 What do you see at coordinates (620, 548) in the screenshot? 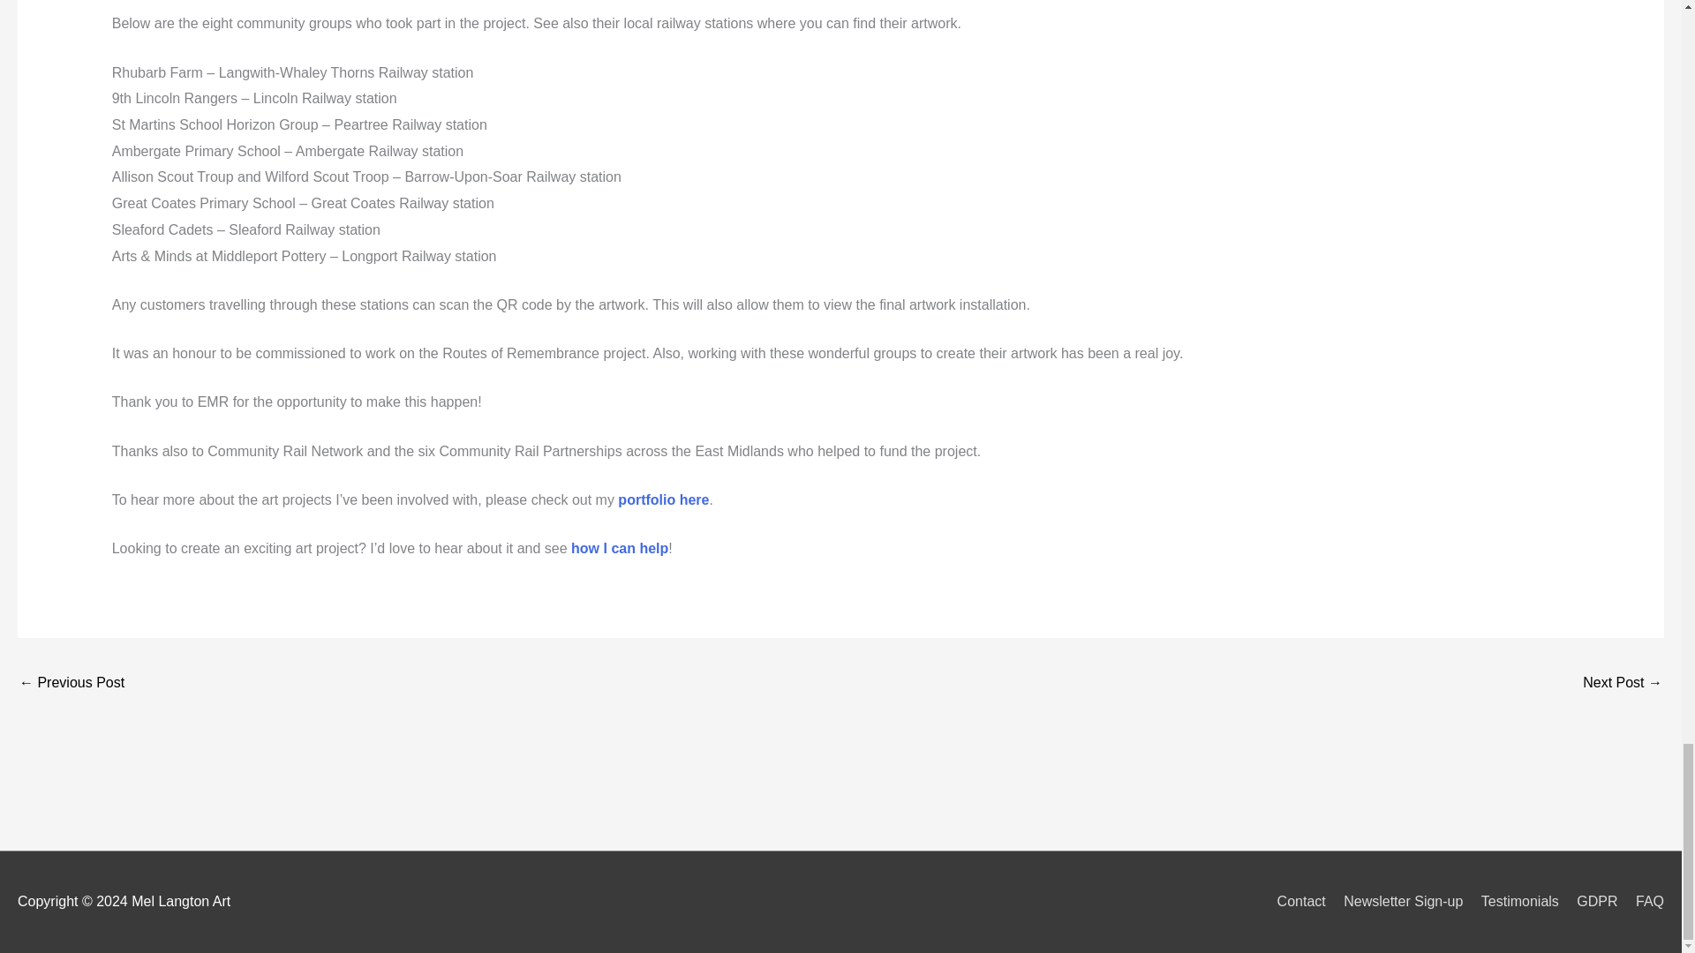
I see `how I can help` at bounding box center [620, 548].